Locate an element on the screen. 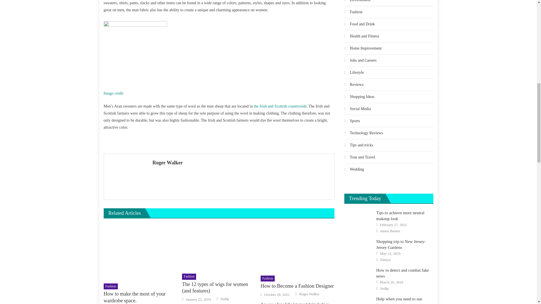 The width and height of the screenshot is (541, 304). How to detect and combat fake news is located at coordinates (358, 277).